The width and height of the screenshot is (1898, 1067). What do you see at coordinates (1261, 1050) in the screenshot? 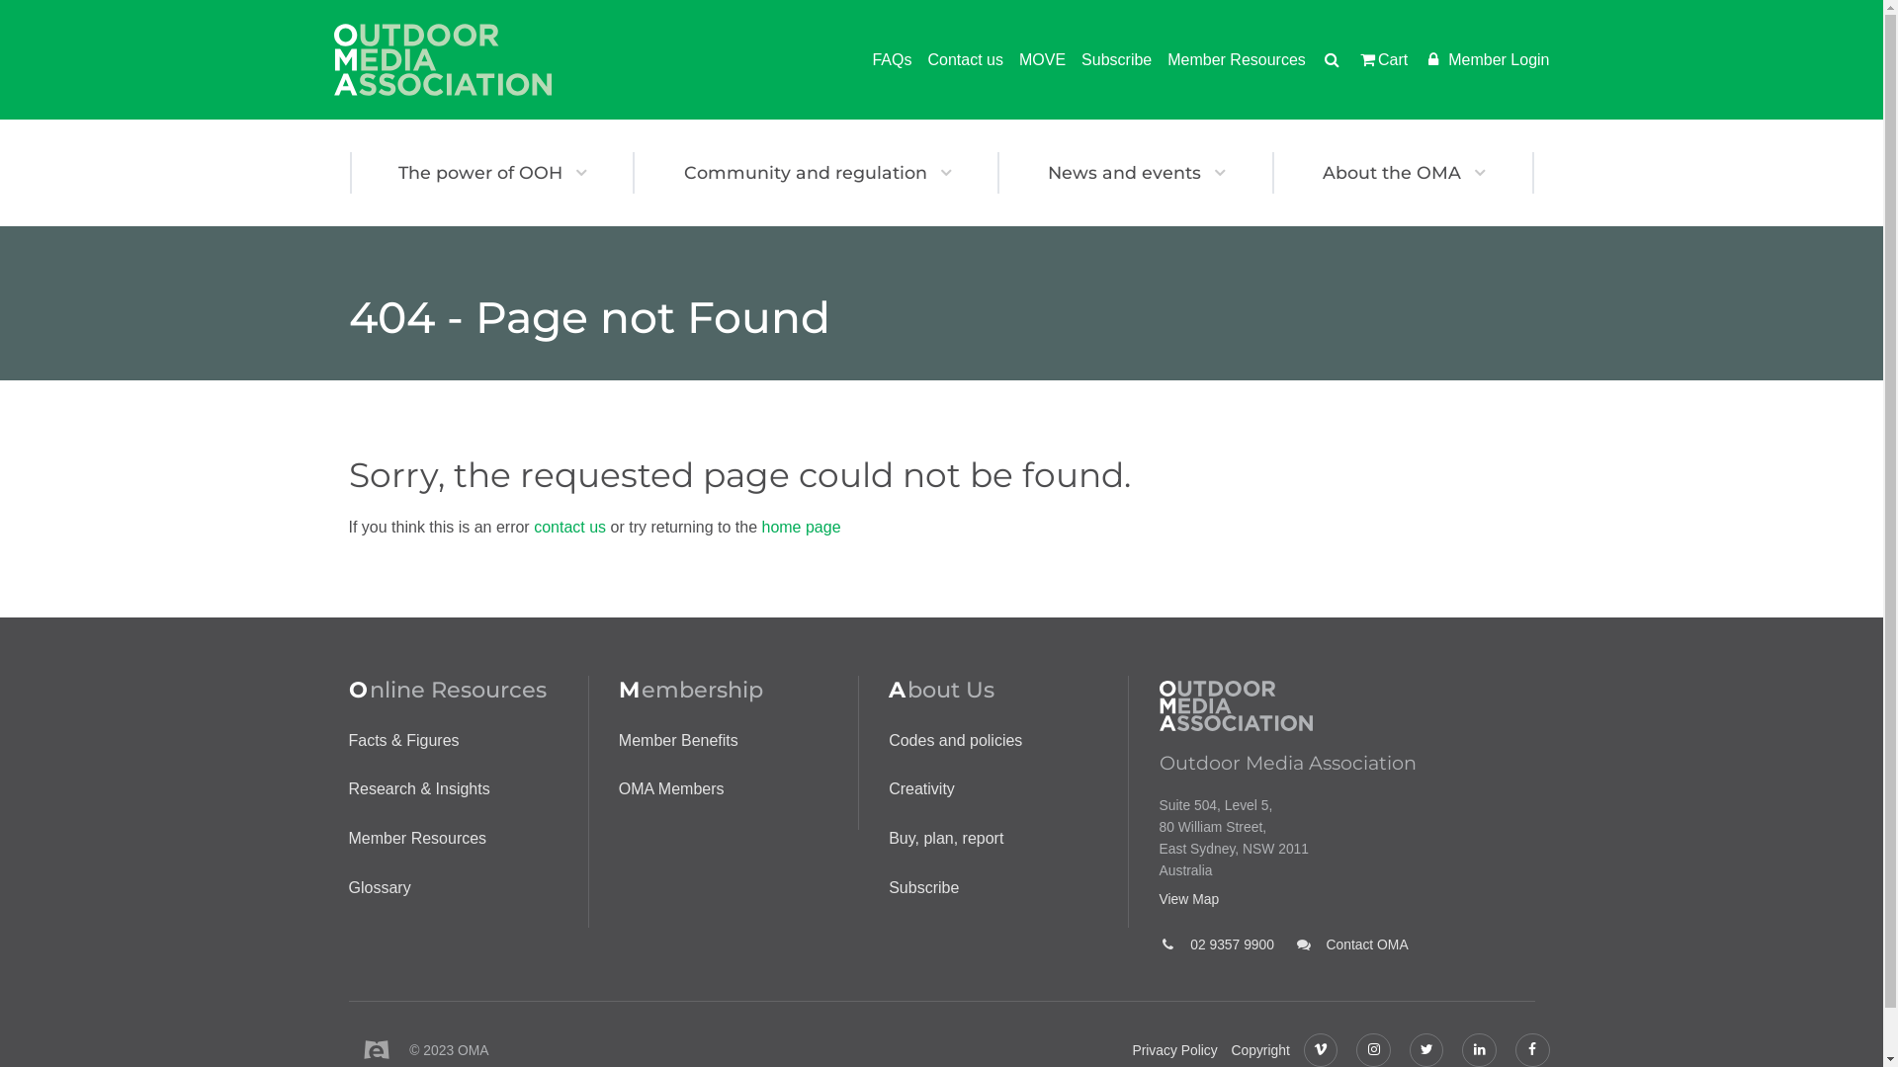
I see `Copyright` at bounding box center [1261, 1050].